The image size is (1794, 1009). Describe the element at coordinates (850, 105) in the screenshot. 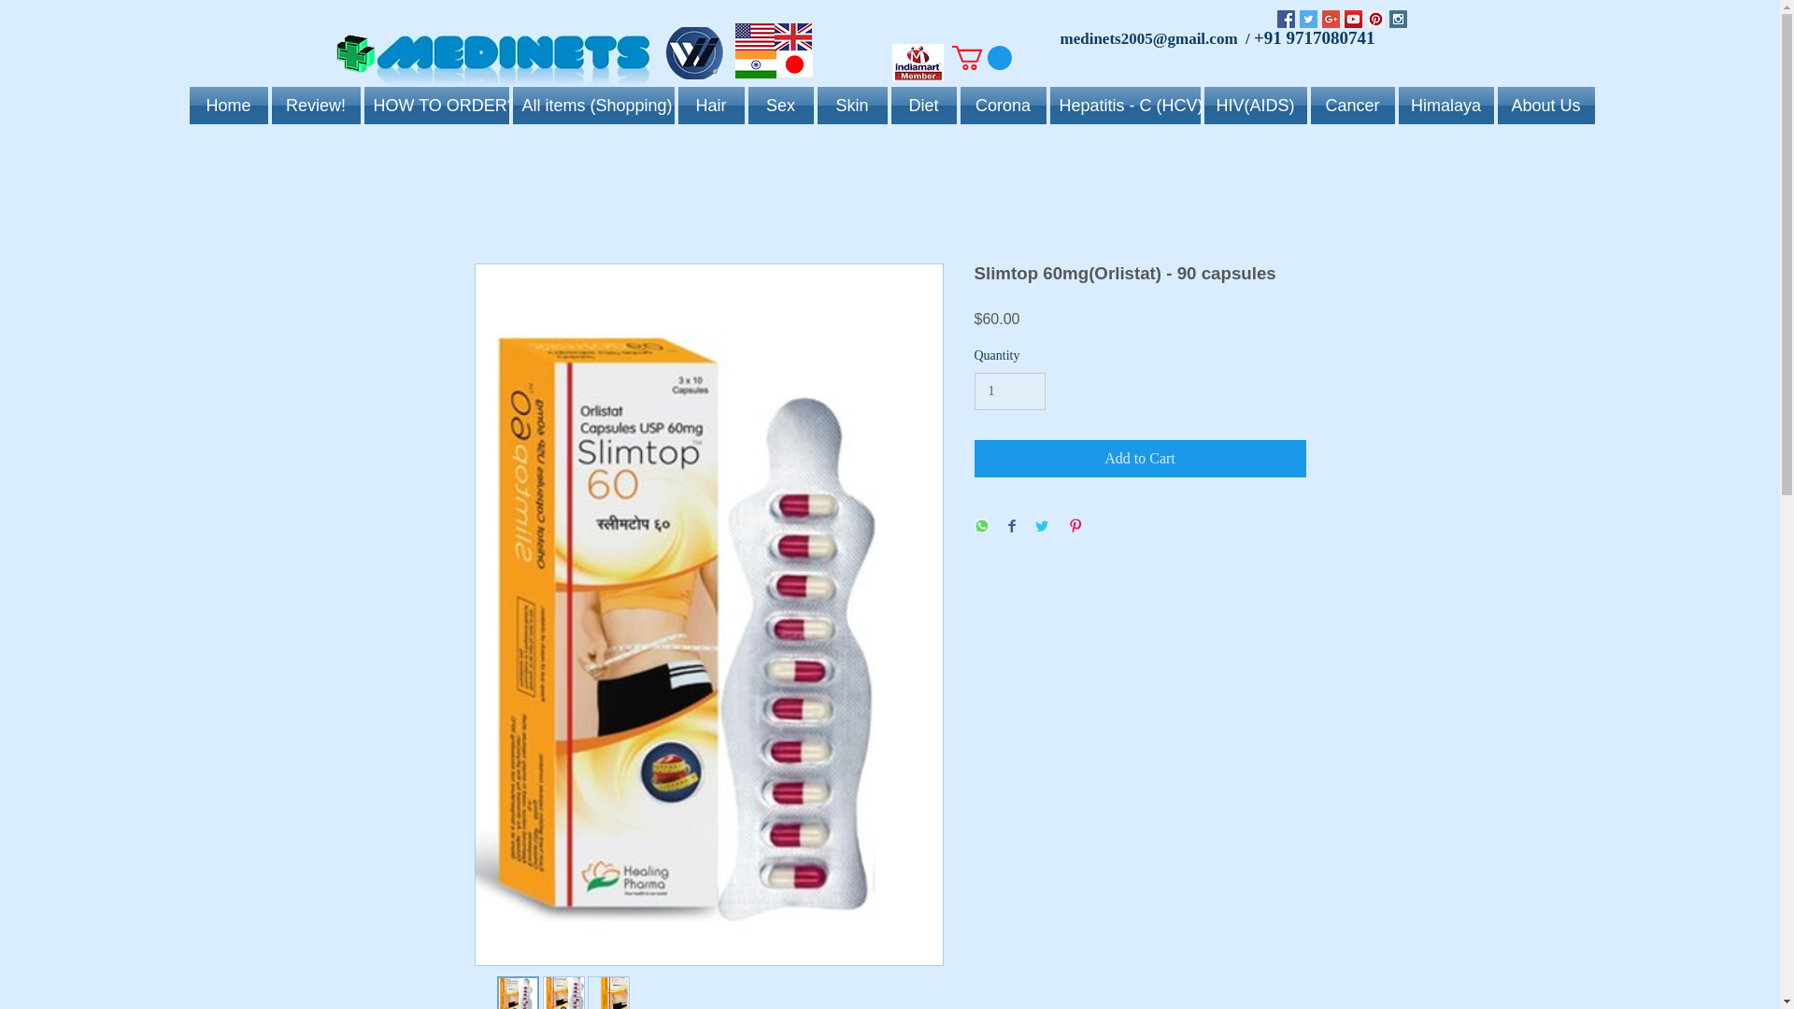

I see `Skin` at that location.